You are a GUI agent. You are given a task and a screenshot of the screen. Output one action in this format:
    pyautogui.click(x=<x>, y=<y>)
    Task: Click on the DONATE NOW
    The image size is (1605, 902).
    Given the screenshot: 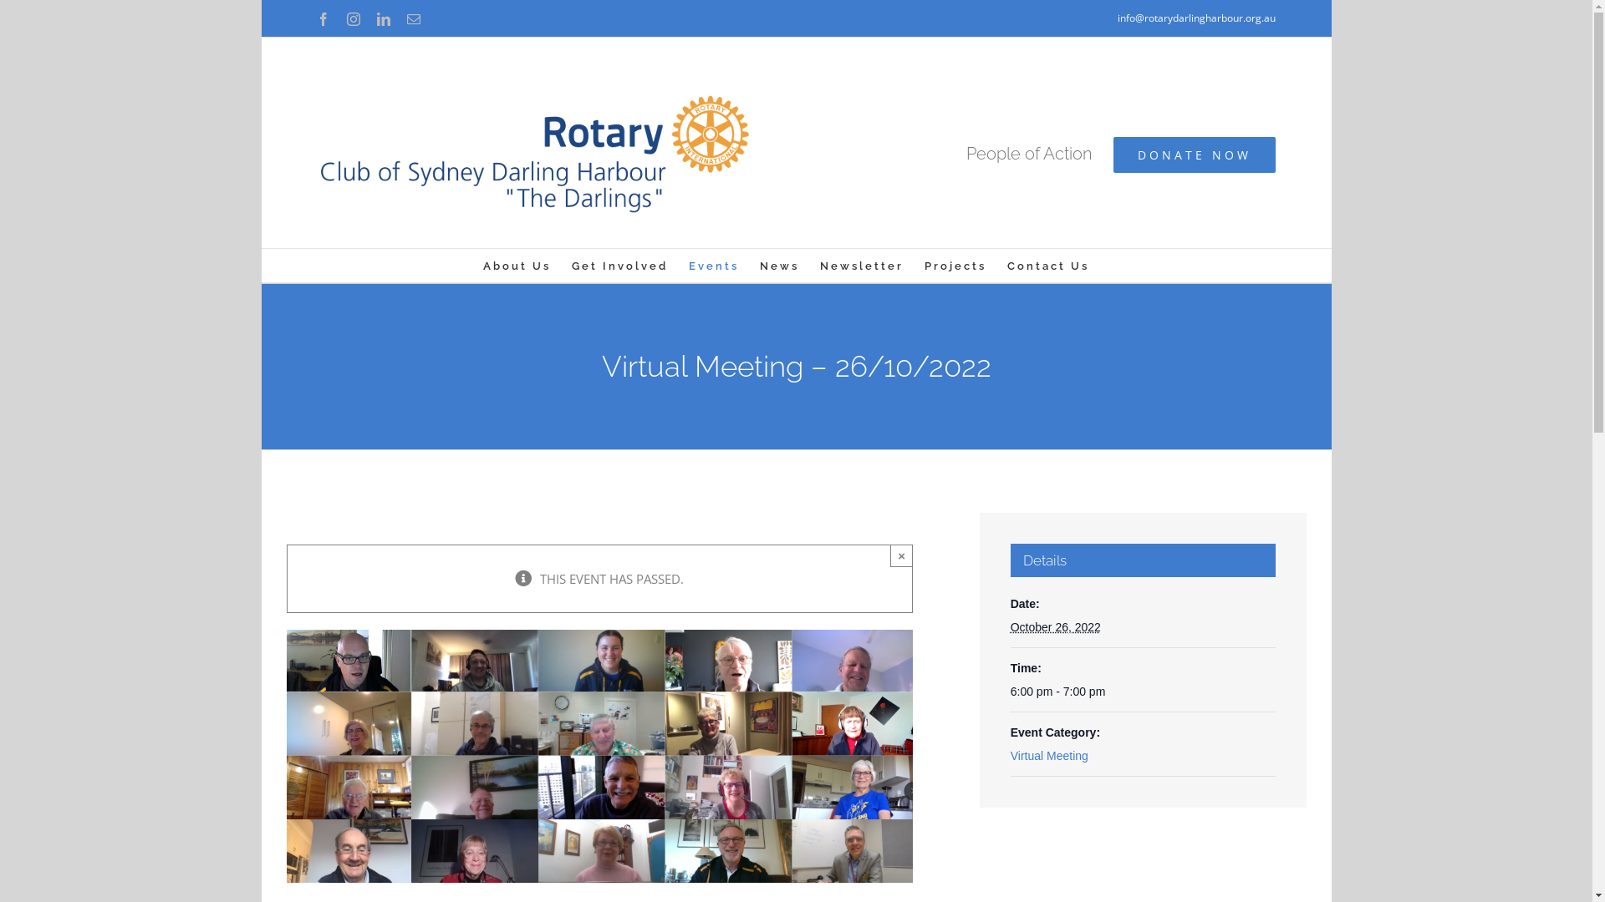 What is the action you would take?
    pyautogui.click(x=1195, y=155)
    